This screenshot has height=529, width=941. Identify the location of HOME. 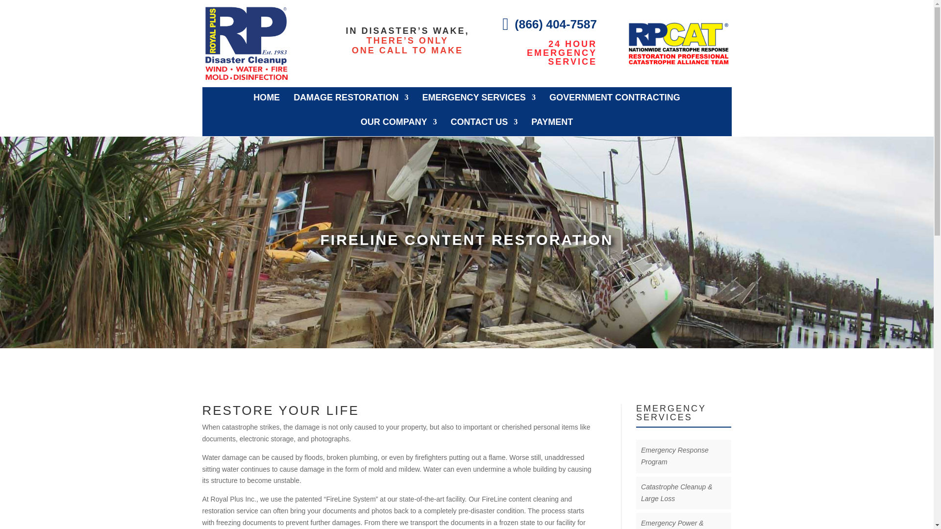
(266, 99).